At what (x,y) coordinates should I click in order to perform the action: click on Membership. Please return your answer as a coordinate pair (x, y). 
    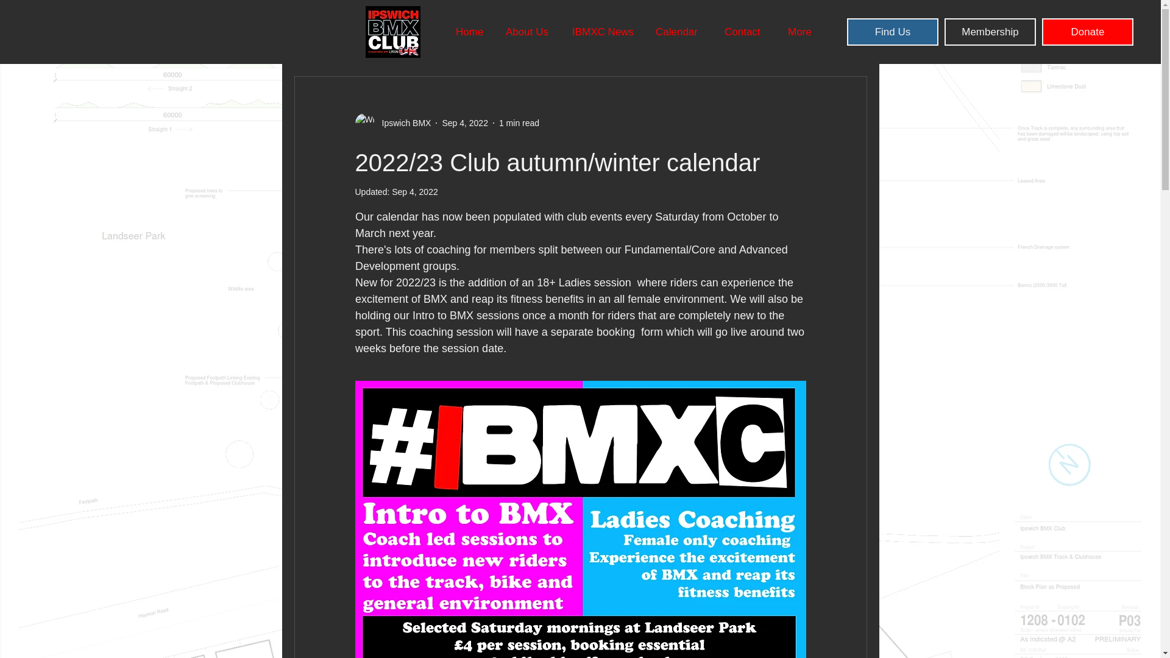
    Looking at the image, I should click on (990, 32).